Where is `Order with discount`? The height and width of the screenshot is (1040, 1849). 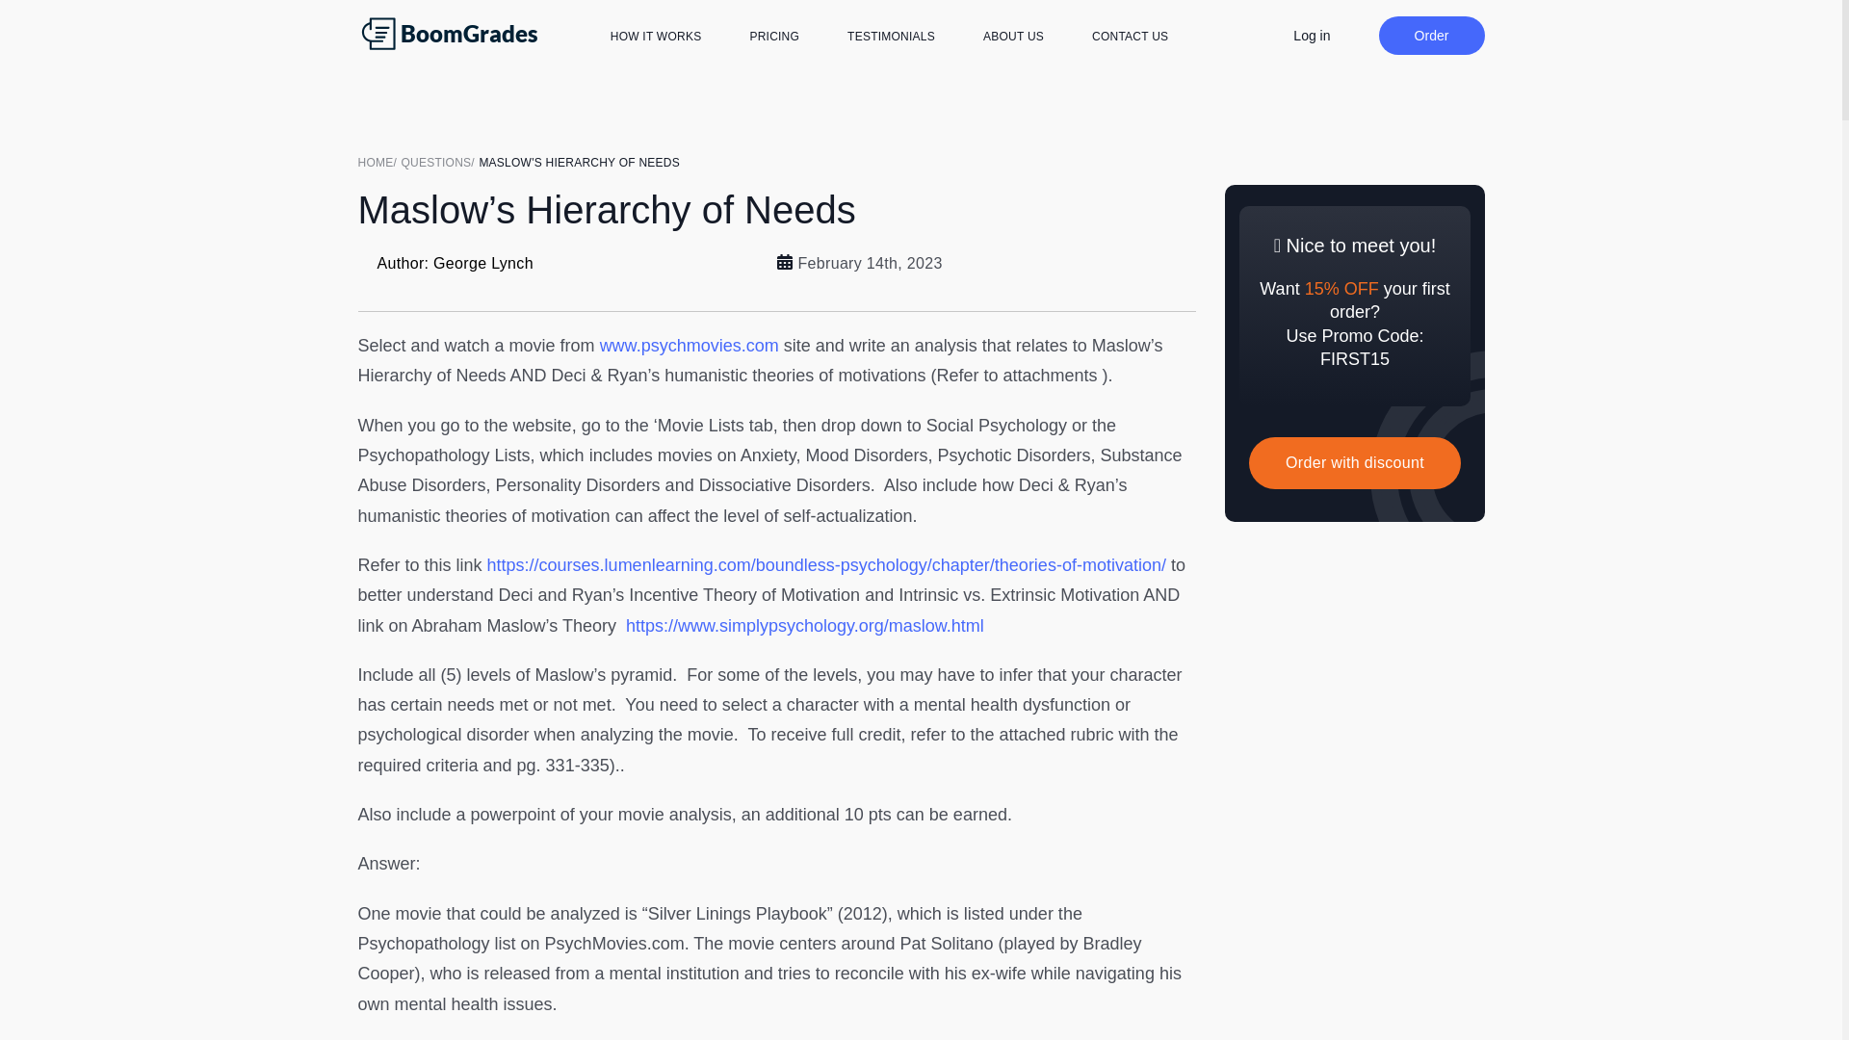
Order with discount is located at coordinates (1354, 462).